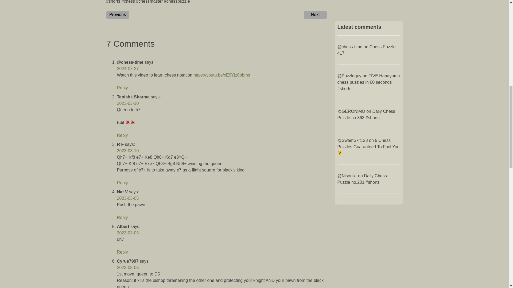  What do you see at coordinates (368, 147) in the screenshot?
I see `5 Chess Puzzles Guaranteed To Fool You` at bounding box center [368, 147].